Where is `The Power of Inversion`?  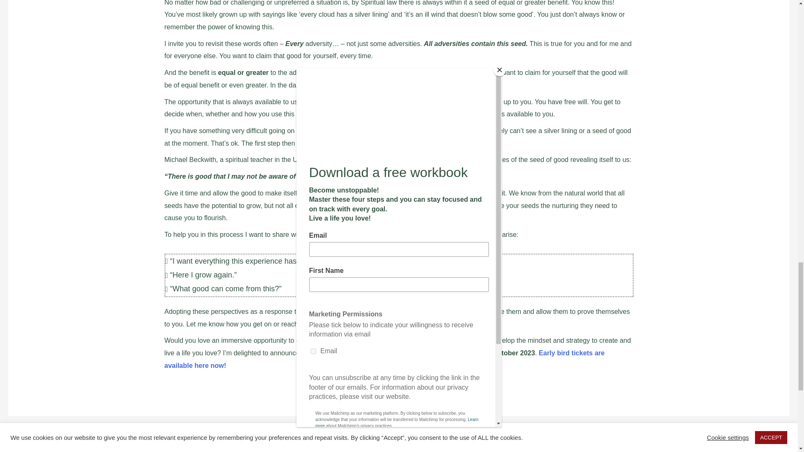
The Power of Inversion is located at coordinates (33, 438).